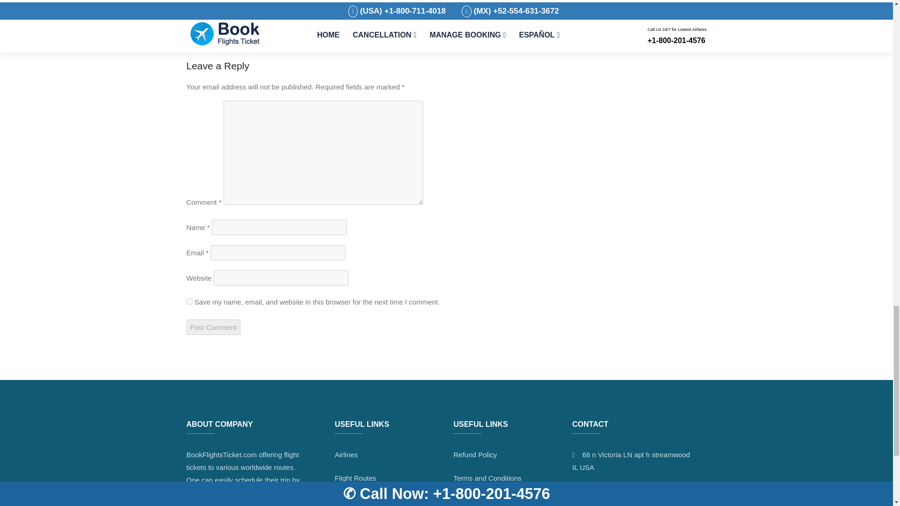  What do you see at coordinates (189, 302) in the screenshot?
I see `yes` at bounding box center [189, 302].